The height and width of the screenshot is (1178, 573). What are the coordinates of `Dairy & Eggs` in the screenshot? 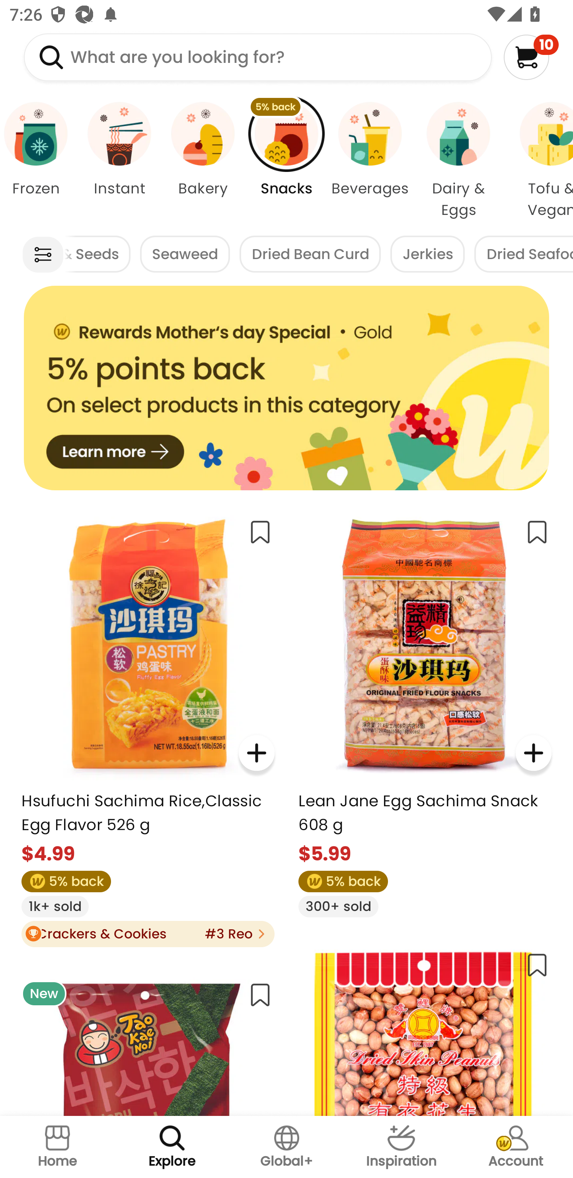 It's located at (458, 161).